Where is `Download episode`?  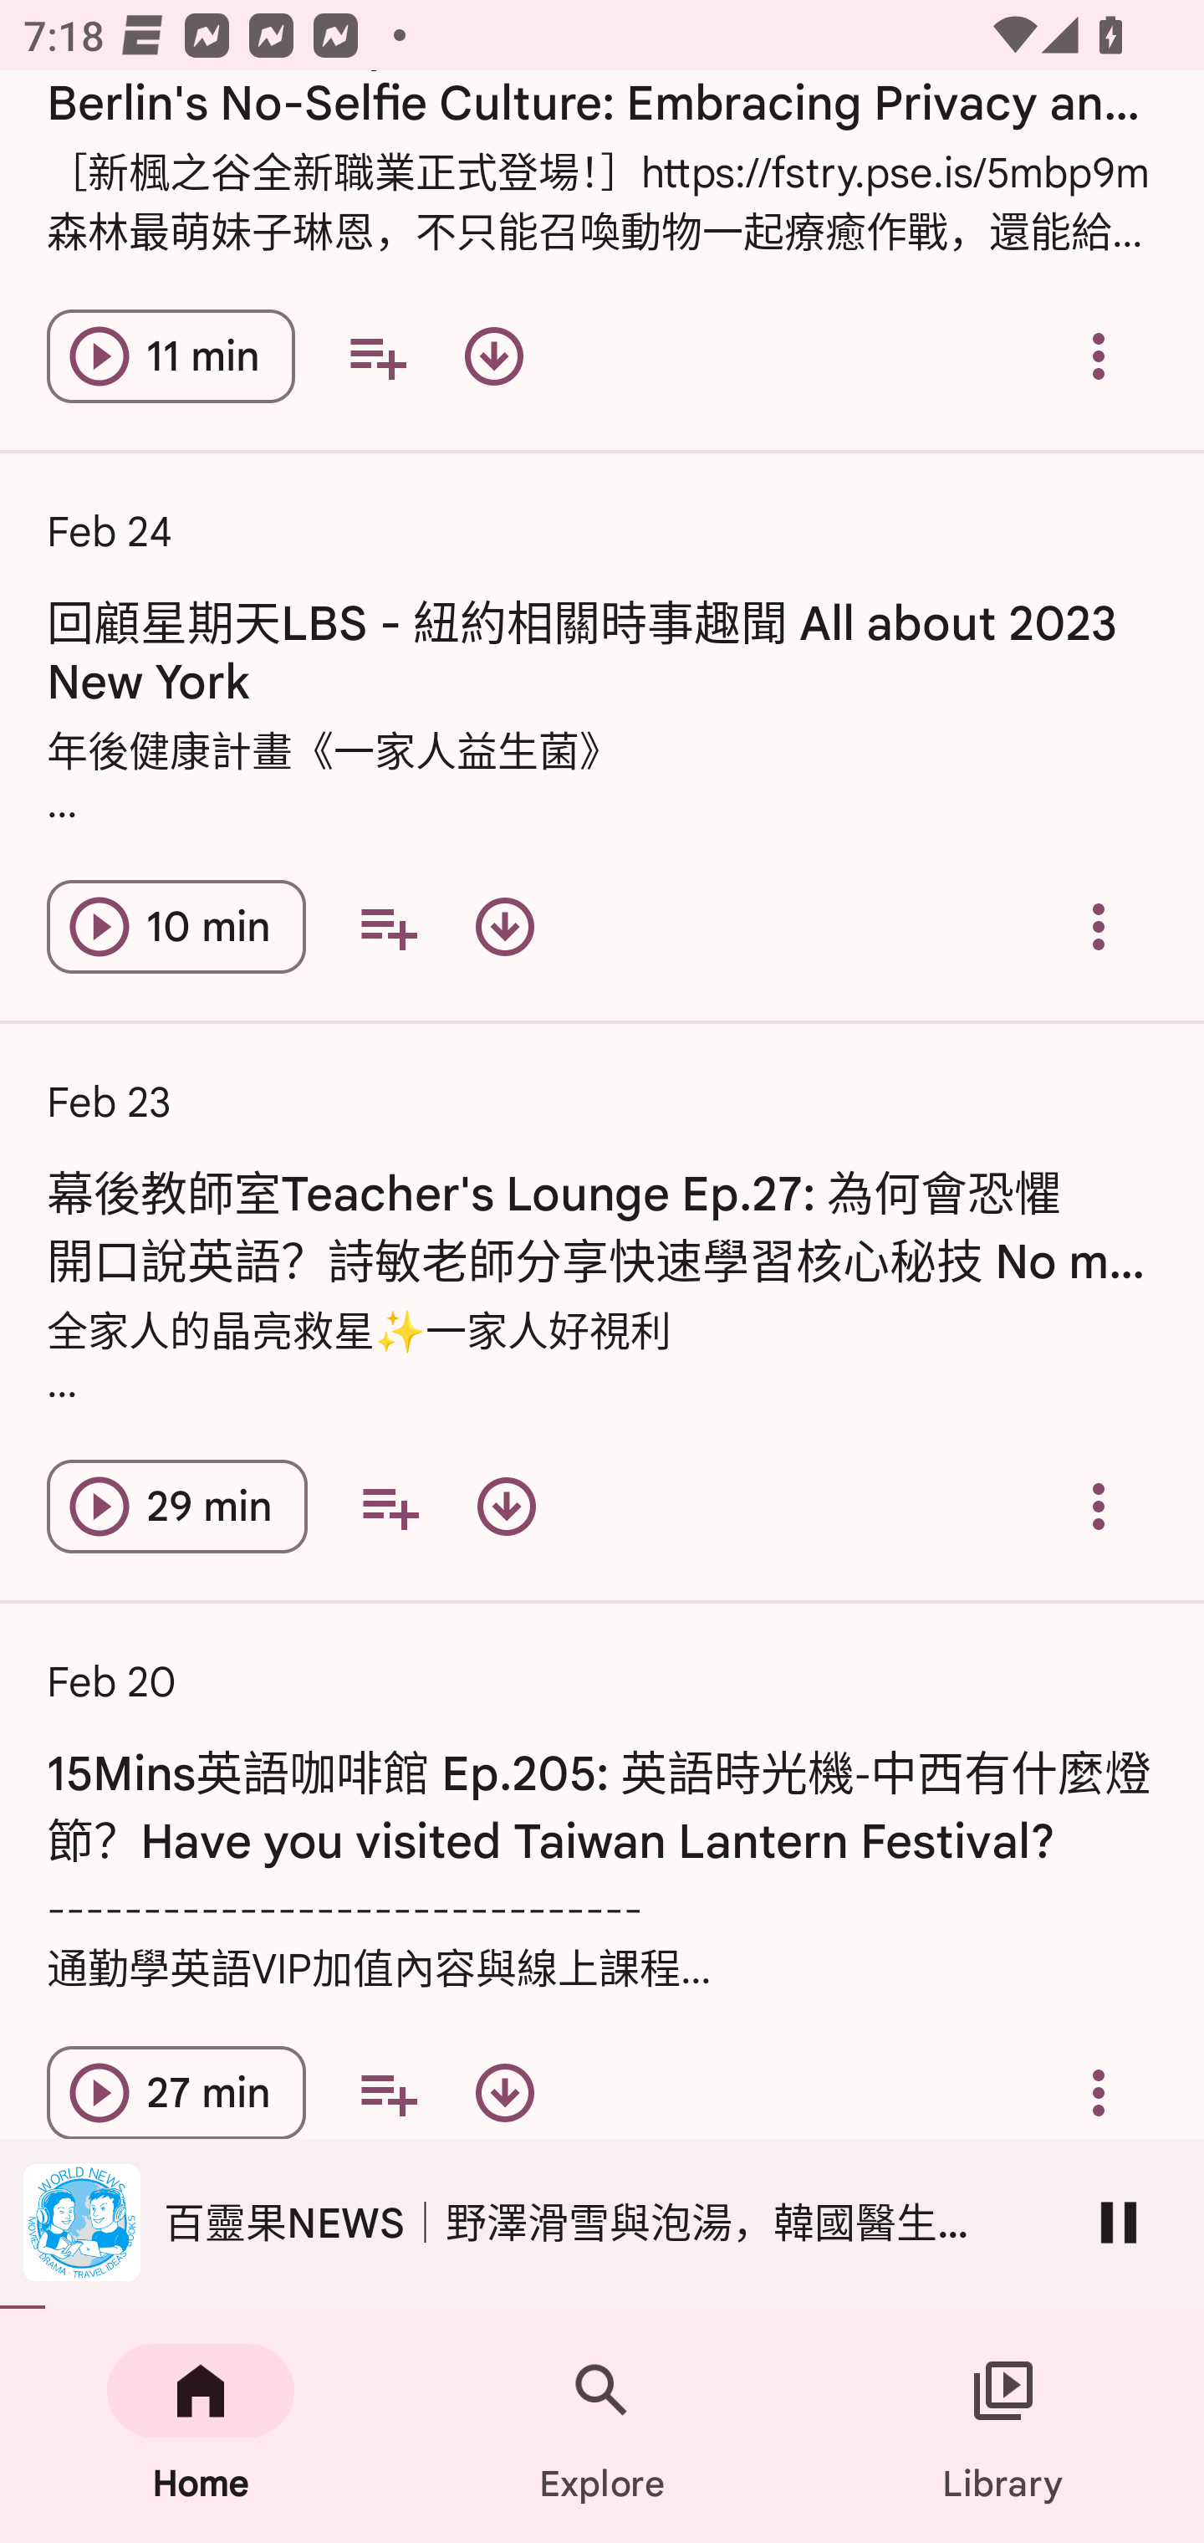 Download episode is located at coordinates (505, 927).